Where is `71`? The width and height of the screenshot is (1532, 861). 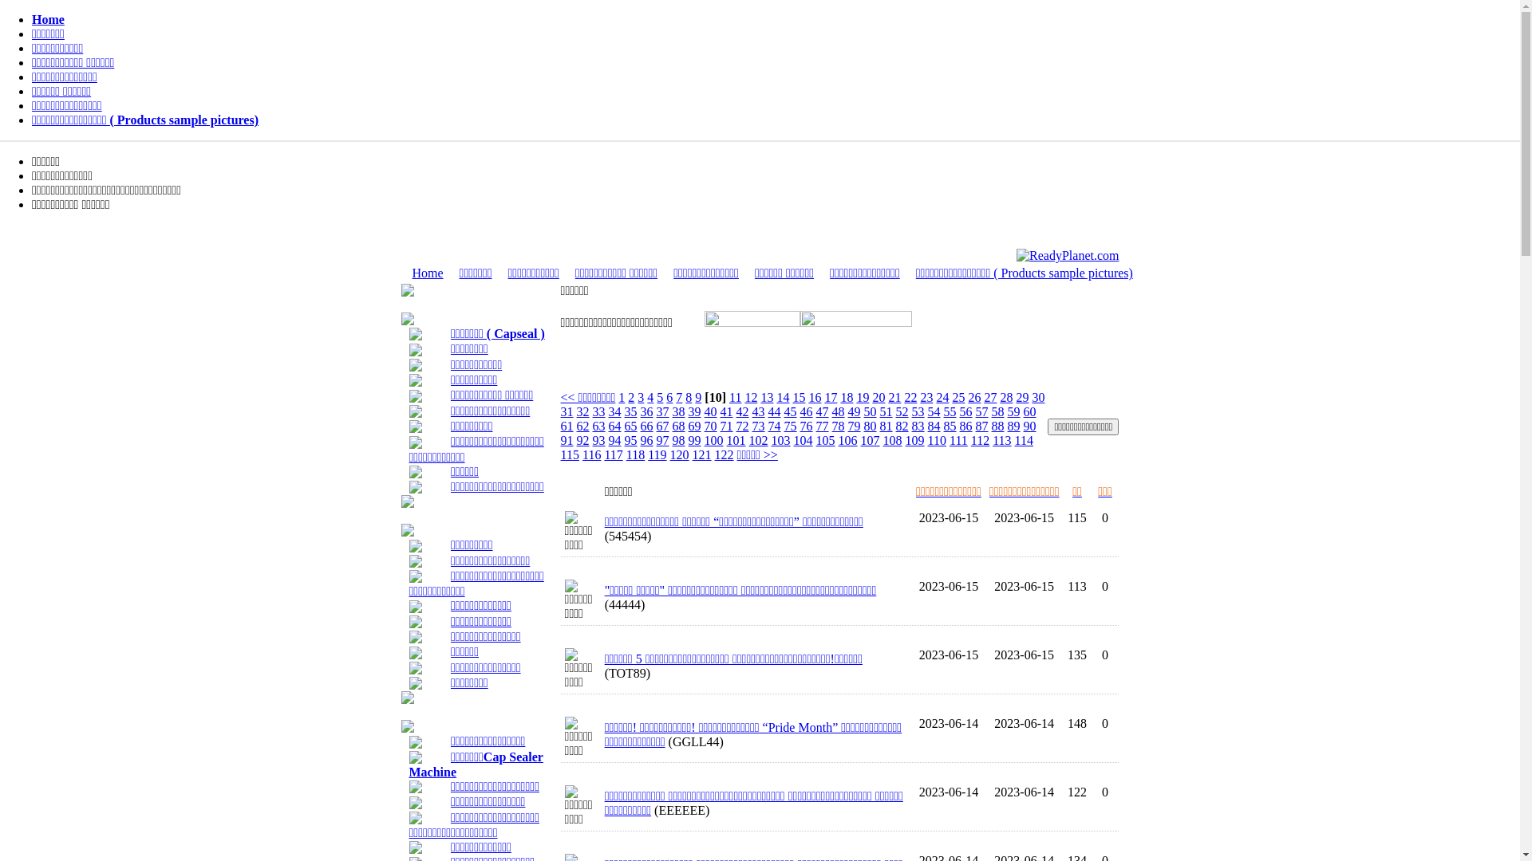
71 is located at coordinates (727, 426).